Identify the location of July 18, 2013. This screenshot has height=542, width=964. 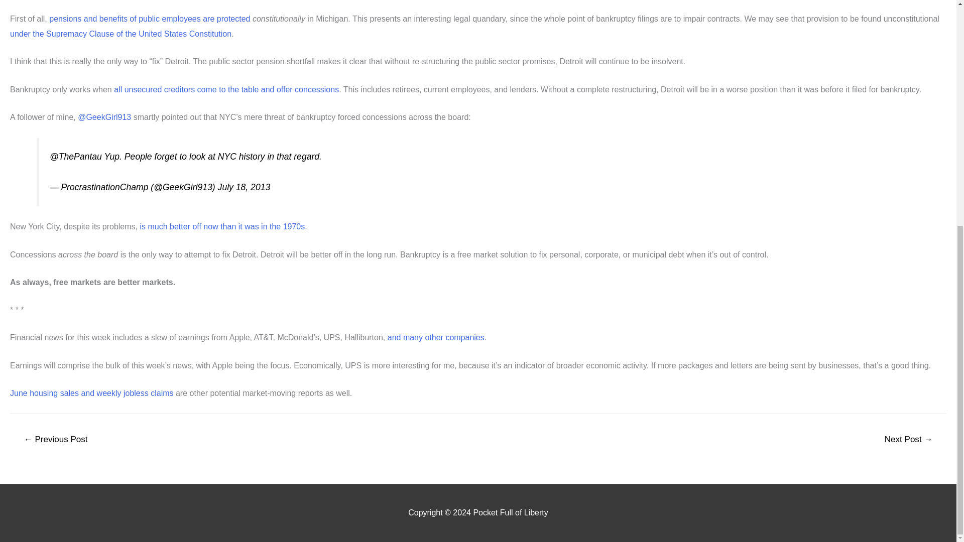
(244, 187).